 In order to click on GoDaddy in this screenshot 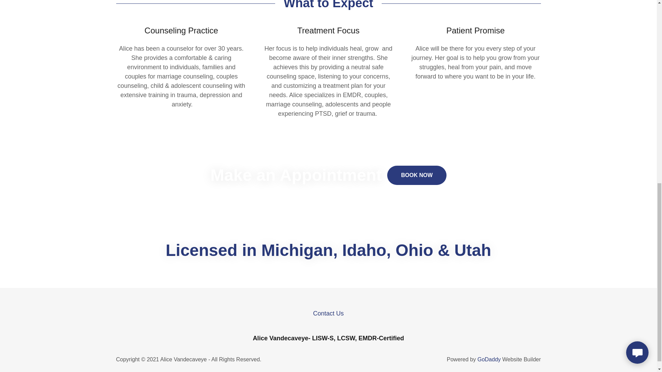, I will do `click(489, 359)`.